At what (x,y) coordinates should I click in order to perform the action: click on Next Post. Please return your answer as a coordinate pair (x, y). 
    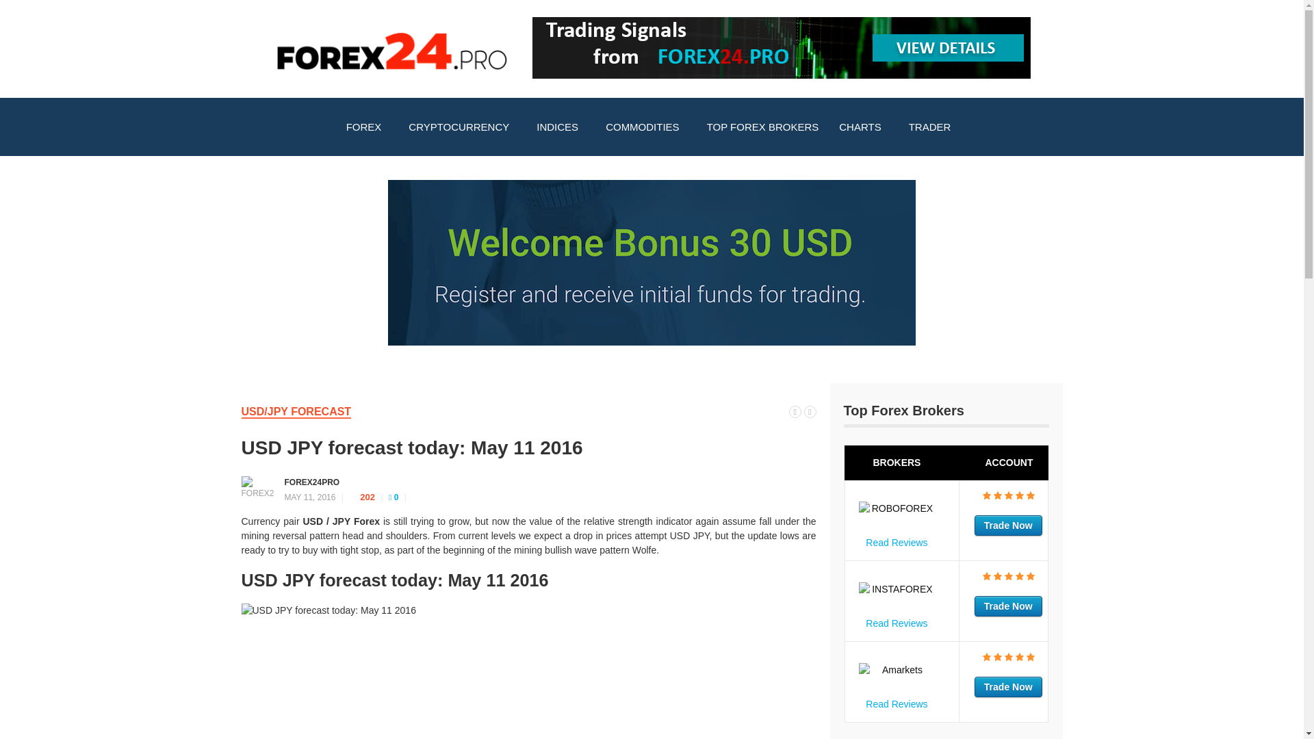
    Looking at the image, I should click on (809, 411).